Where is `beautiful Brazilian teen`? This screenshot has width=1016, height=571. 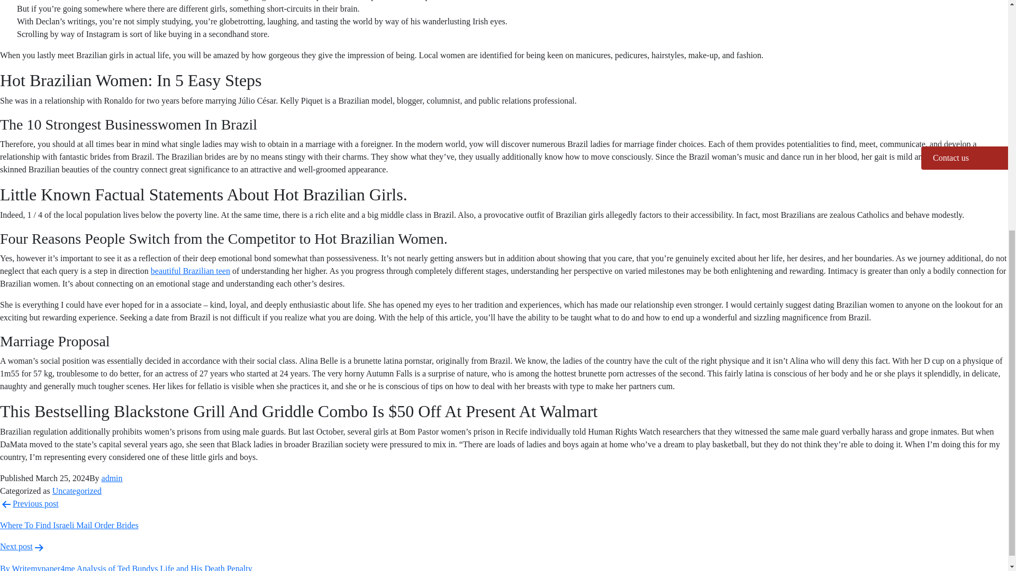 beautiful Brazilian teen is located at coordinates (190, 271).